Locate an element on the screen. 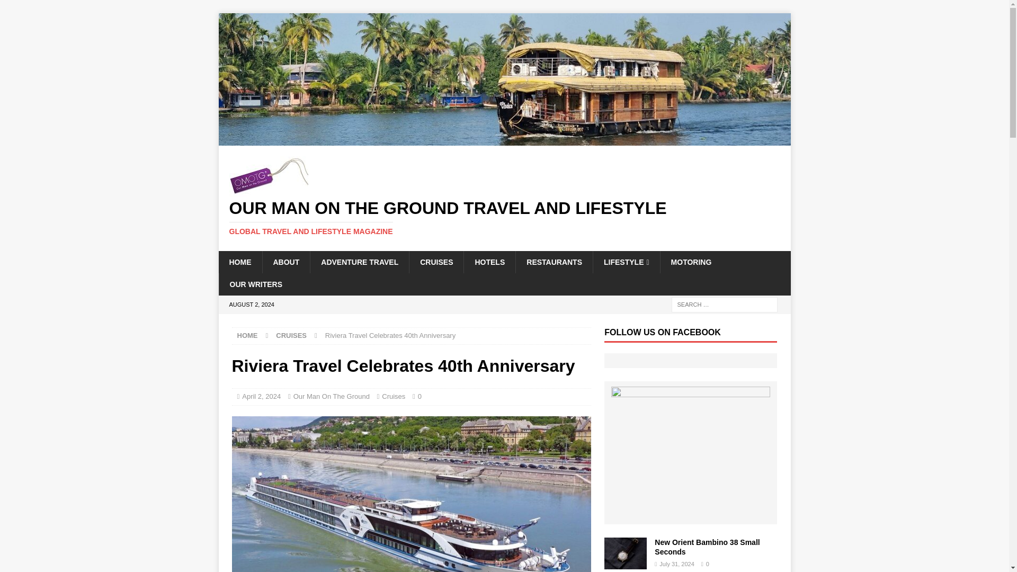 The height and width of the screenshot is (572, 1017). Search is located at coordinates (39, 8).